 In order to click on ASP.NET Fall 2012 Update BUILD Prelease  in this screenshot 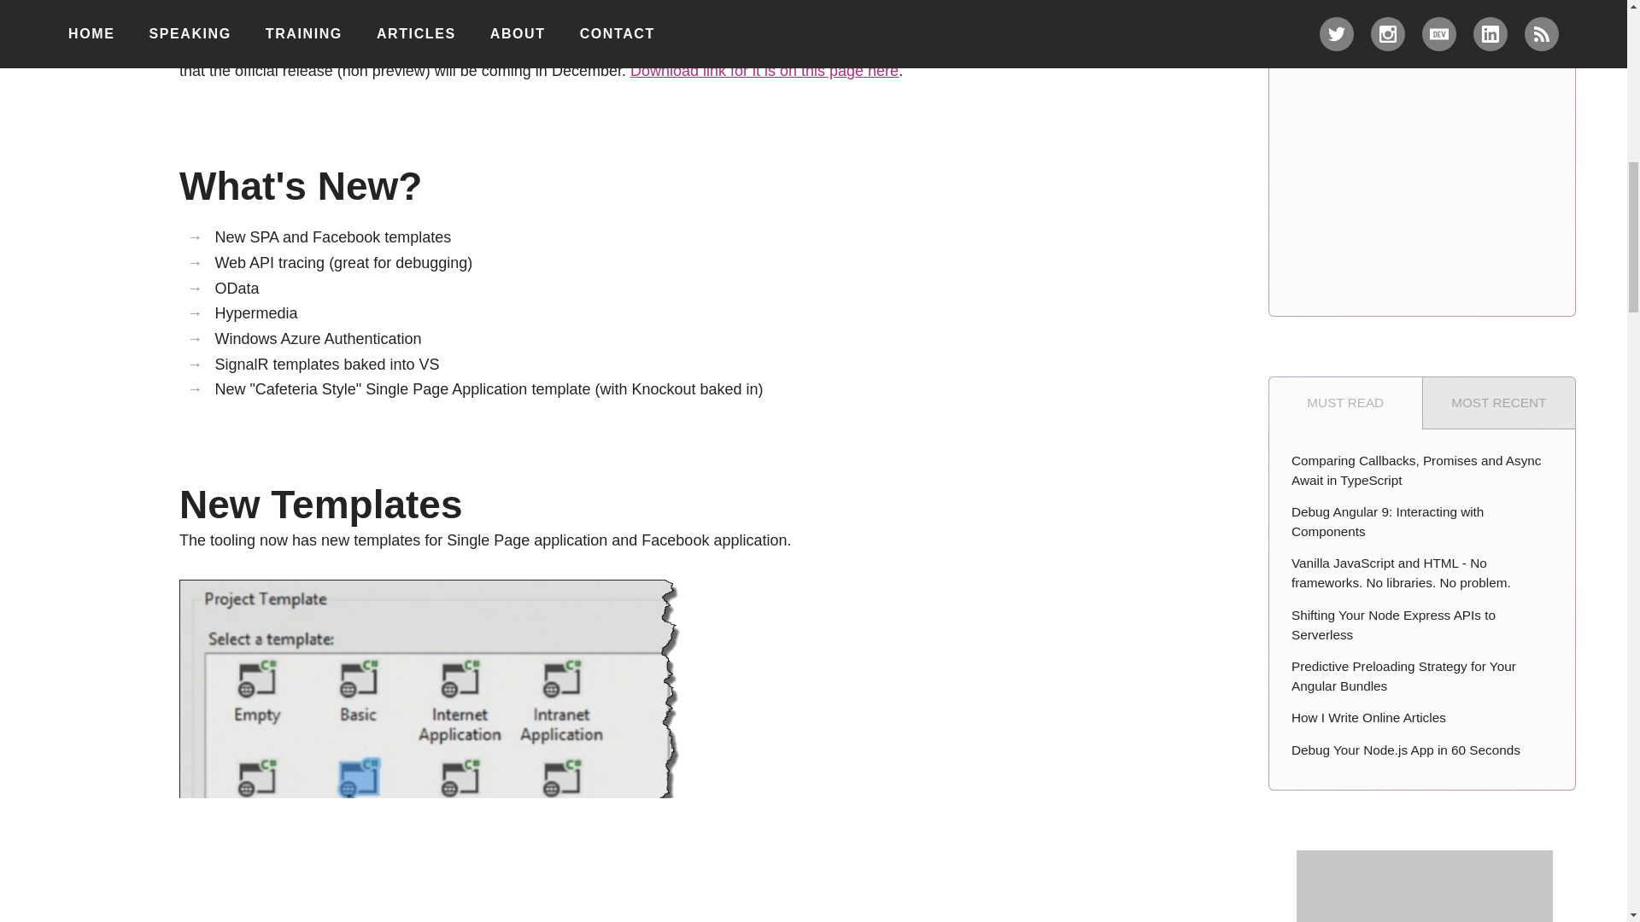, I will do `click(449, 46)`.